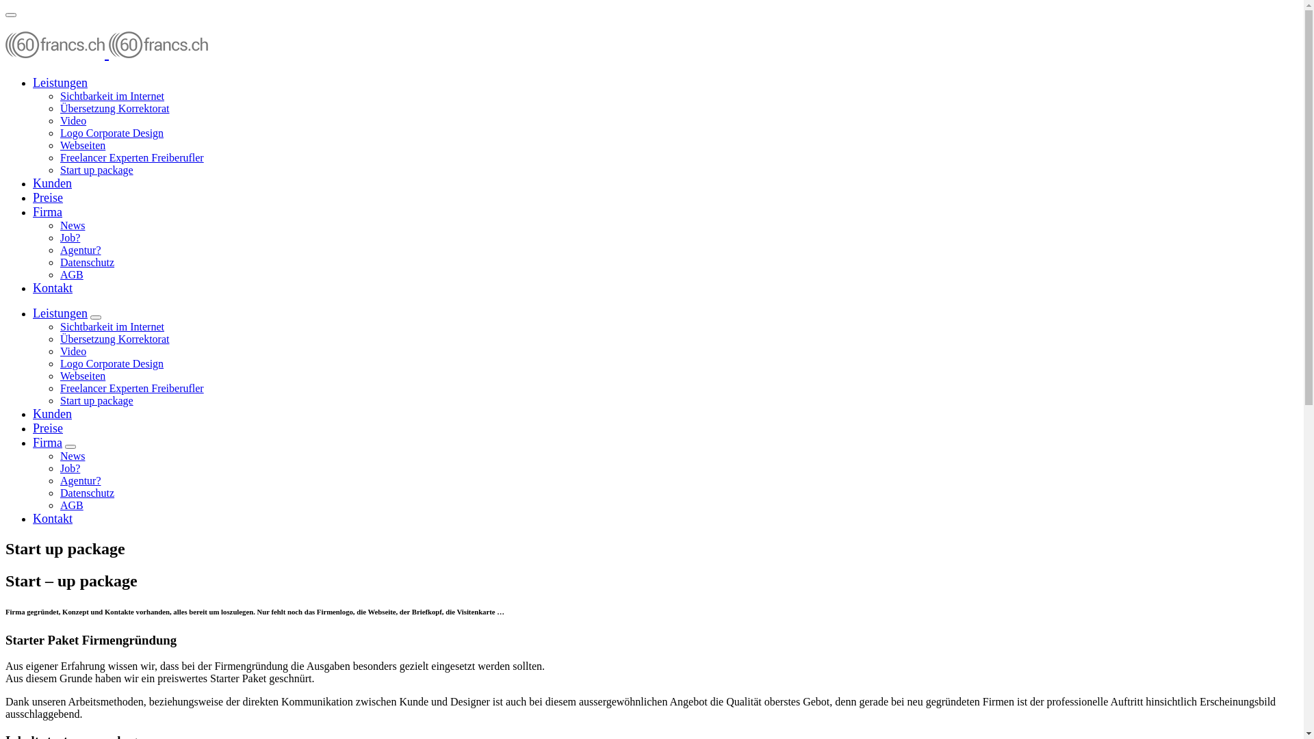 Image resolution: width=1314 pixels, height=739 pixels. Describe the element at coordinates (73, 226) in the screenshot. I see `News` at that location.